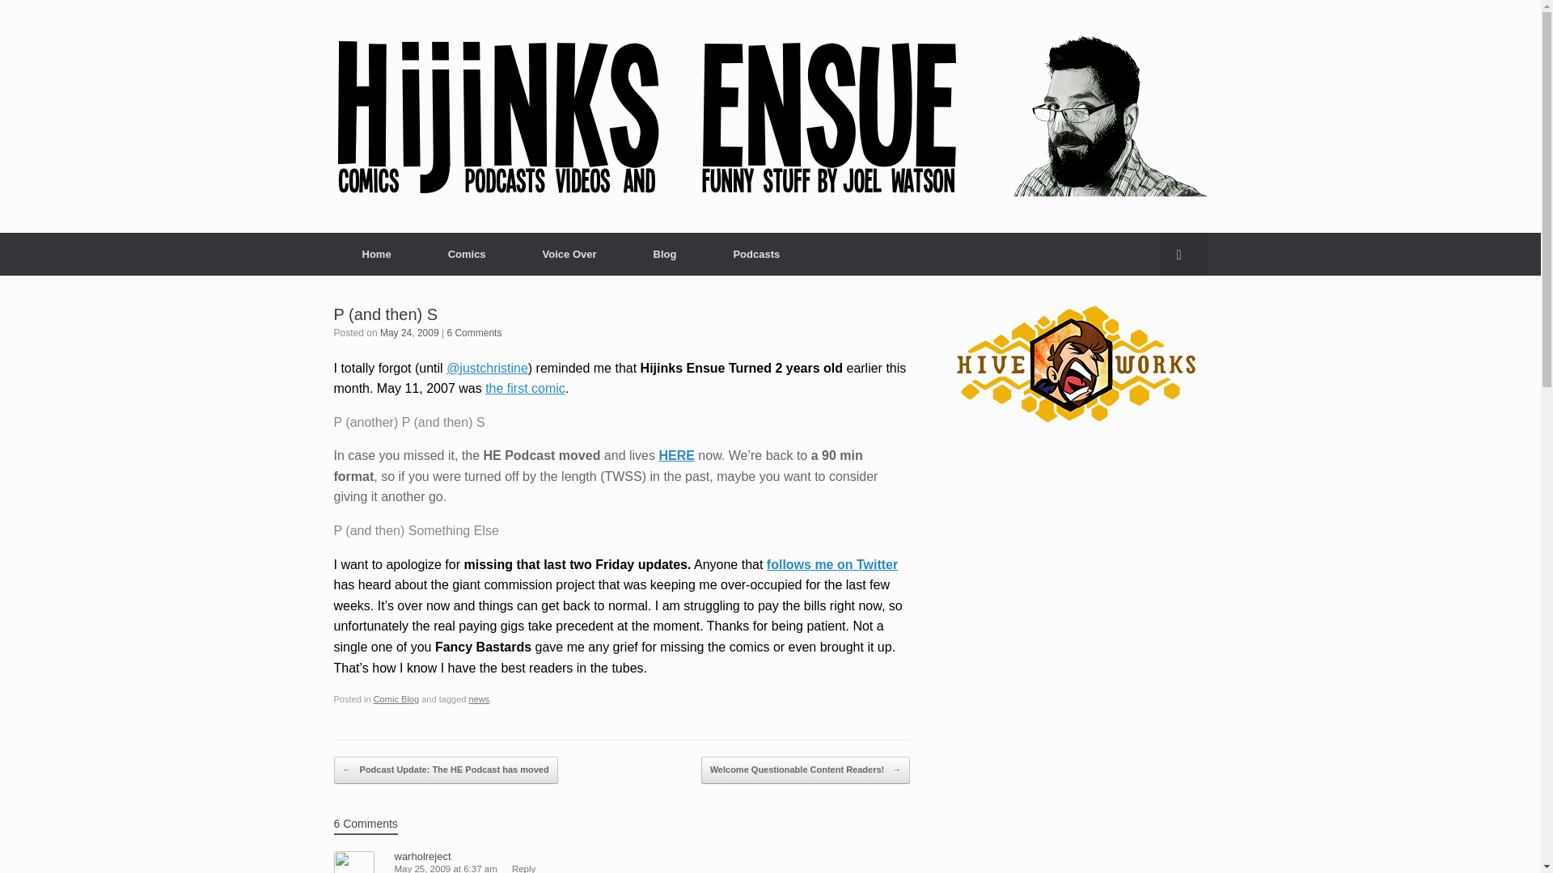 This screenshot has height=873, width=1553. Describe the element at coordinates (422, 856) in the screenshot. I see `warholreject` at that location.